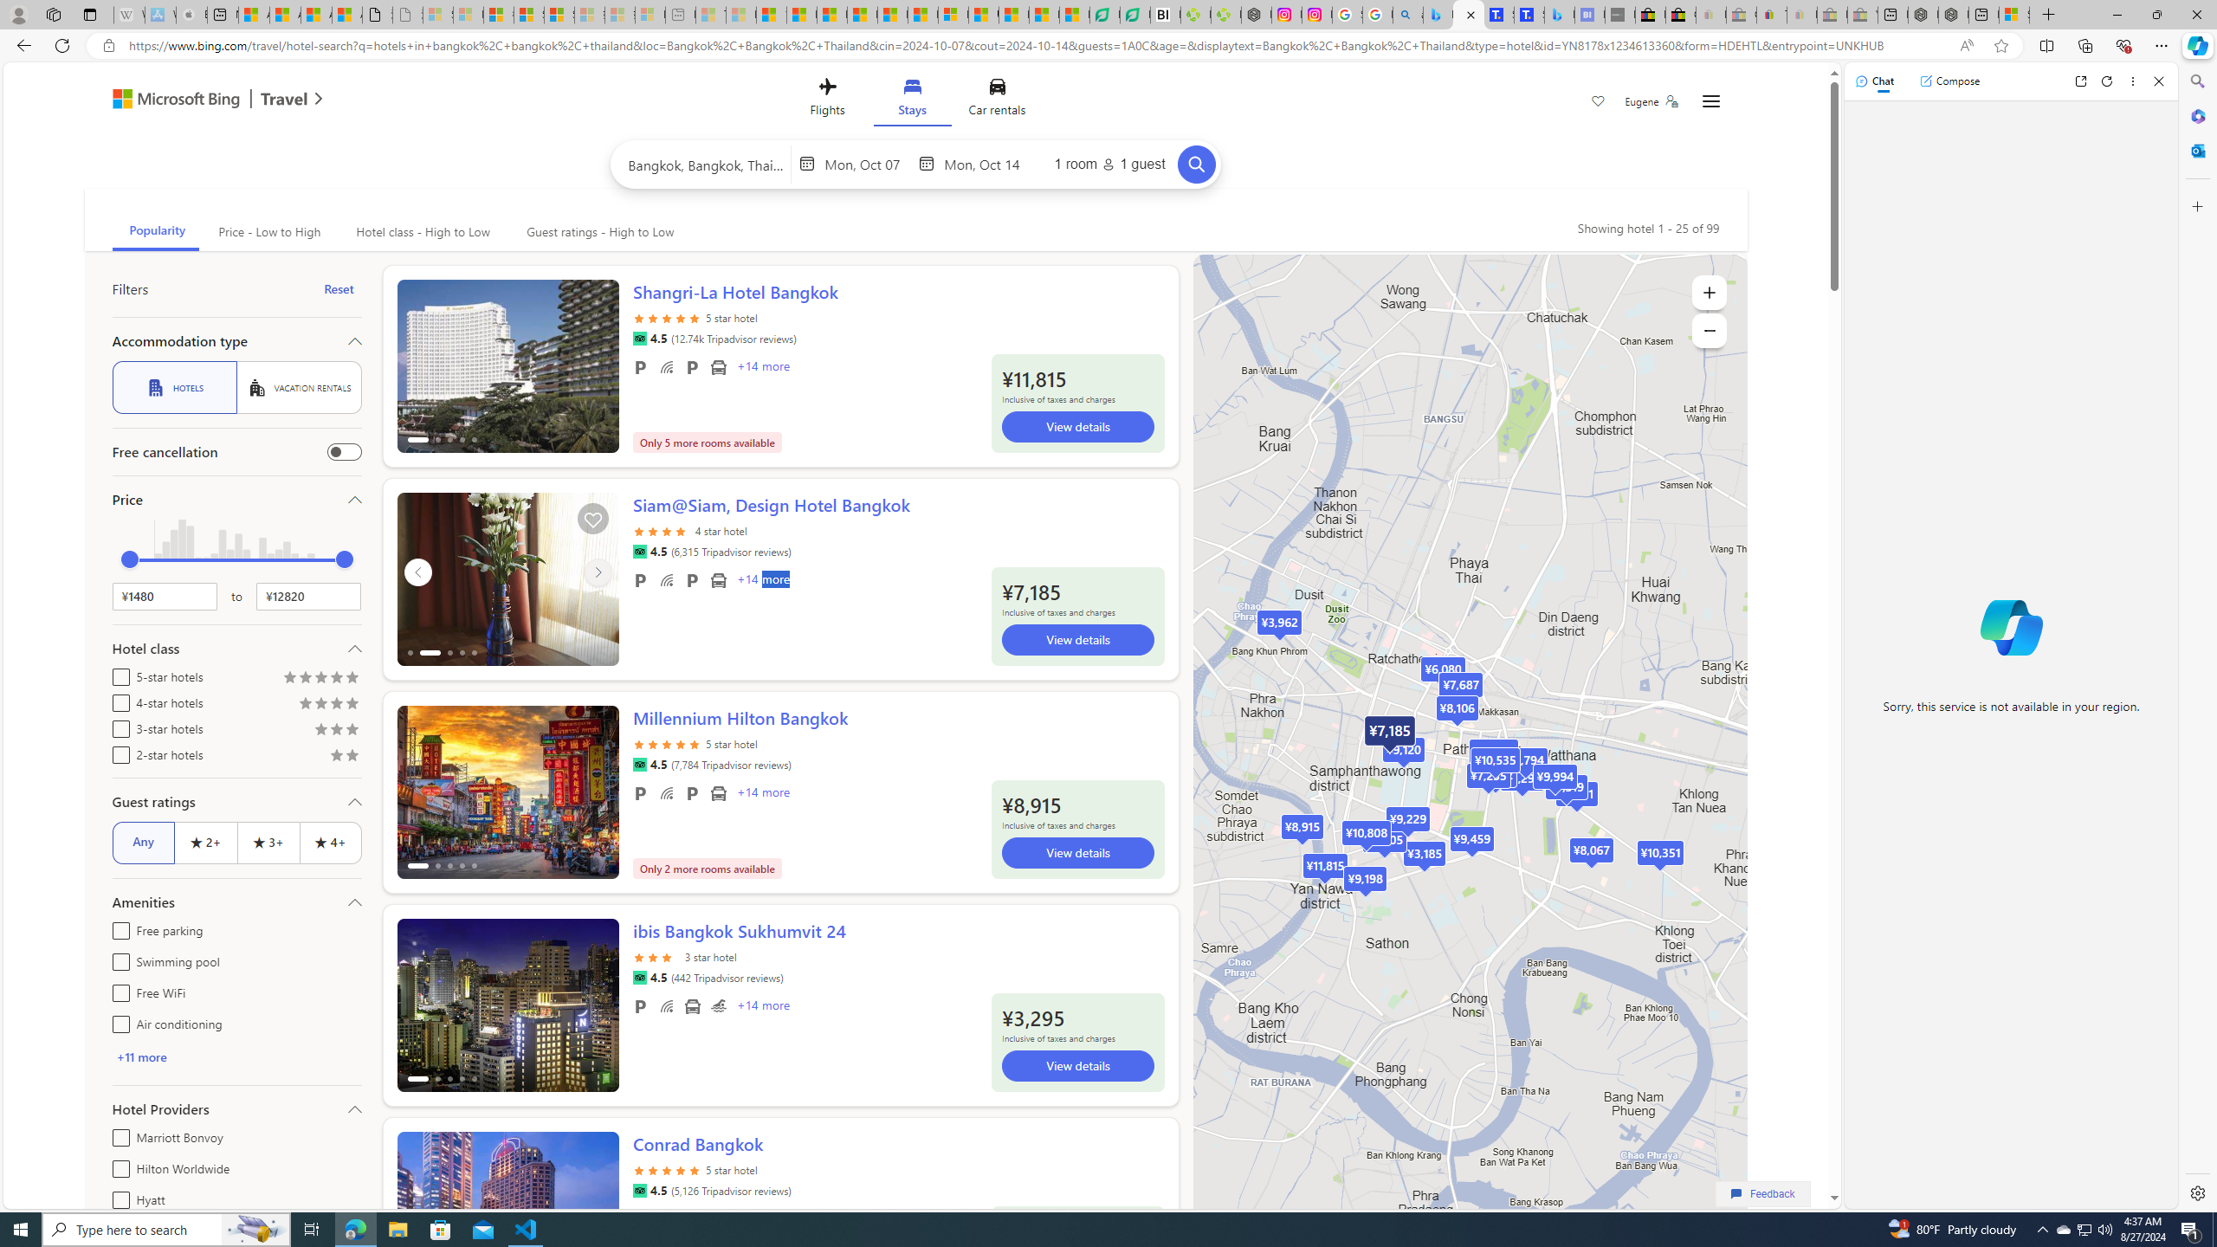  Describe the element at coordinates (1470, 764) in the screenshot. I see `AutomationID: Microsoft.Maps.Imagery.RoadSceneWithoutLabels` at that location.